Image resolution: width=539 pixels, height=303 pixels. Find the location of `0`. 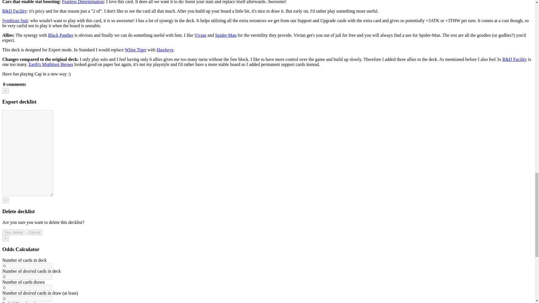

0 is located at coordinates (27, 266).